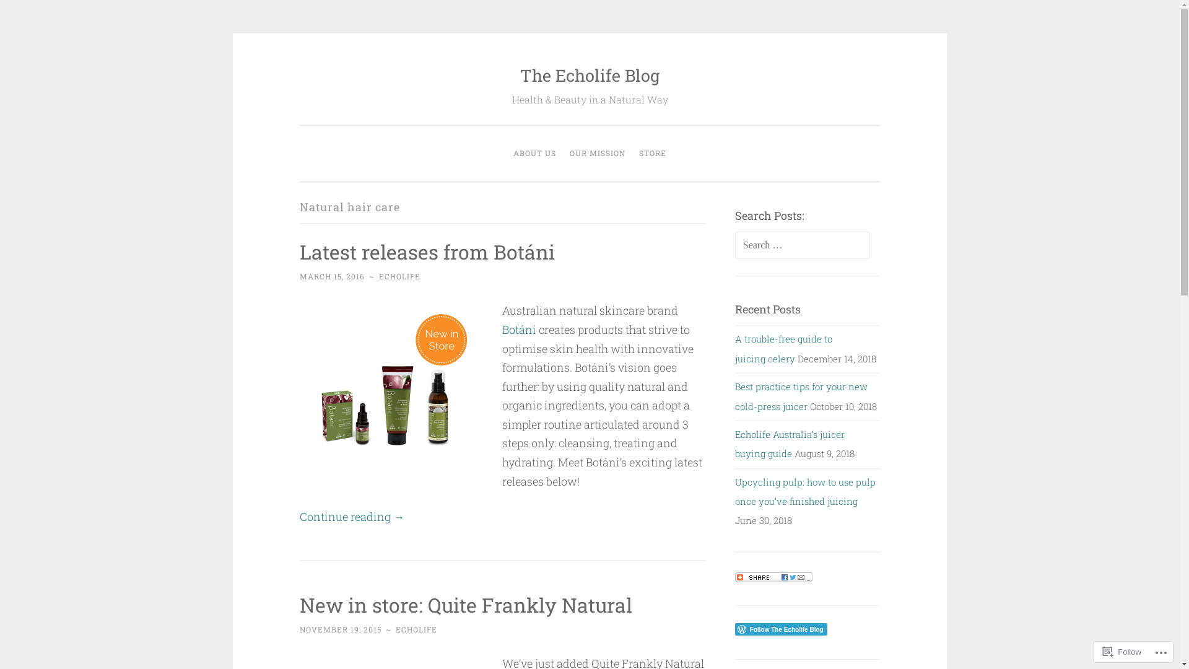 This screenshot has width=1189, height=669. I want to click on Best practice tips for your new cold-press juicer, so click(801, 396).